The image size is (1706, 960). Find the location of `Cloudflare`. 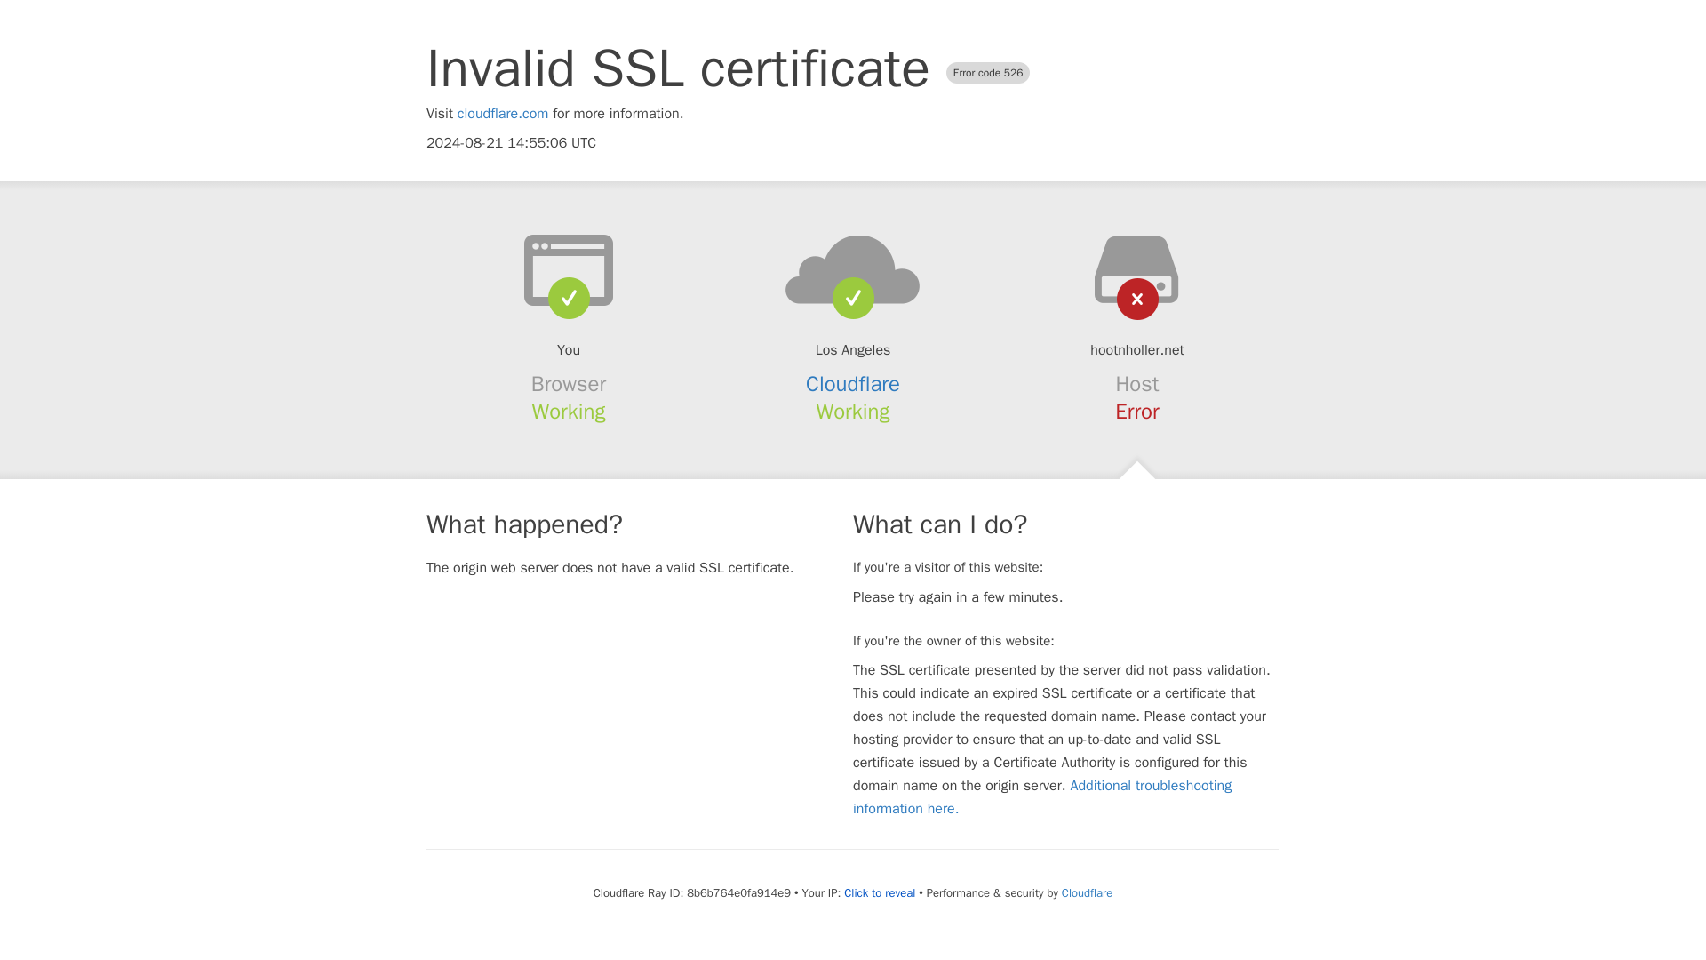

Cloudflare is located at coordinates (853, 384).